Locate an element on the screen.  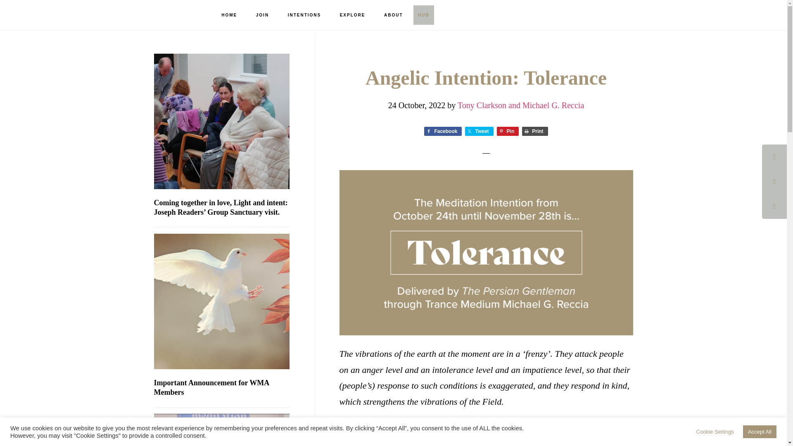
Print is located at coordinates (534, 131).